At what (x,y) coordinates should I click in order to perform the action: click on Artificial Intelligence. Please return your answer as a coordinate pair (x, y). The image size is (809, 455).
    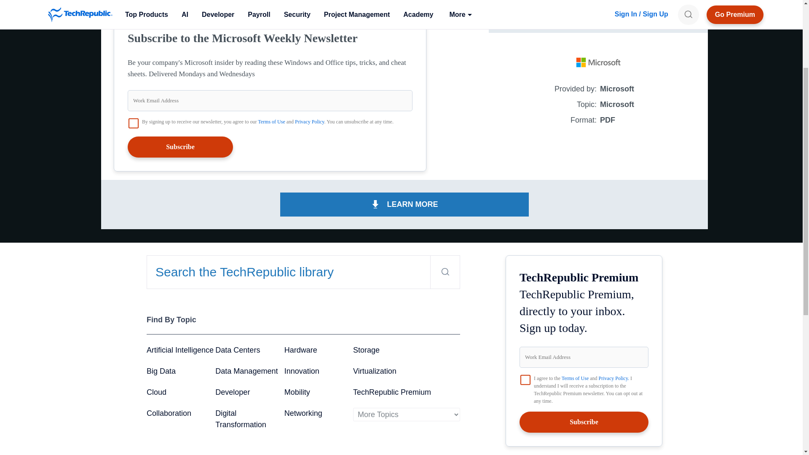
    Looking at the image, I should click on (179, 350).